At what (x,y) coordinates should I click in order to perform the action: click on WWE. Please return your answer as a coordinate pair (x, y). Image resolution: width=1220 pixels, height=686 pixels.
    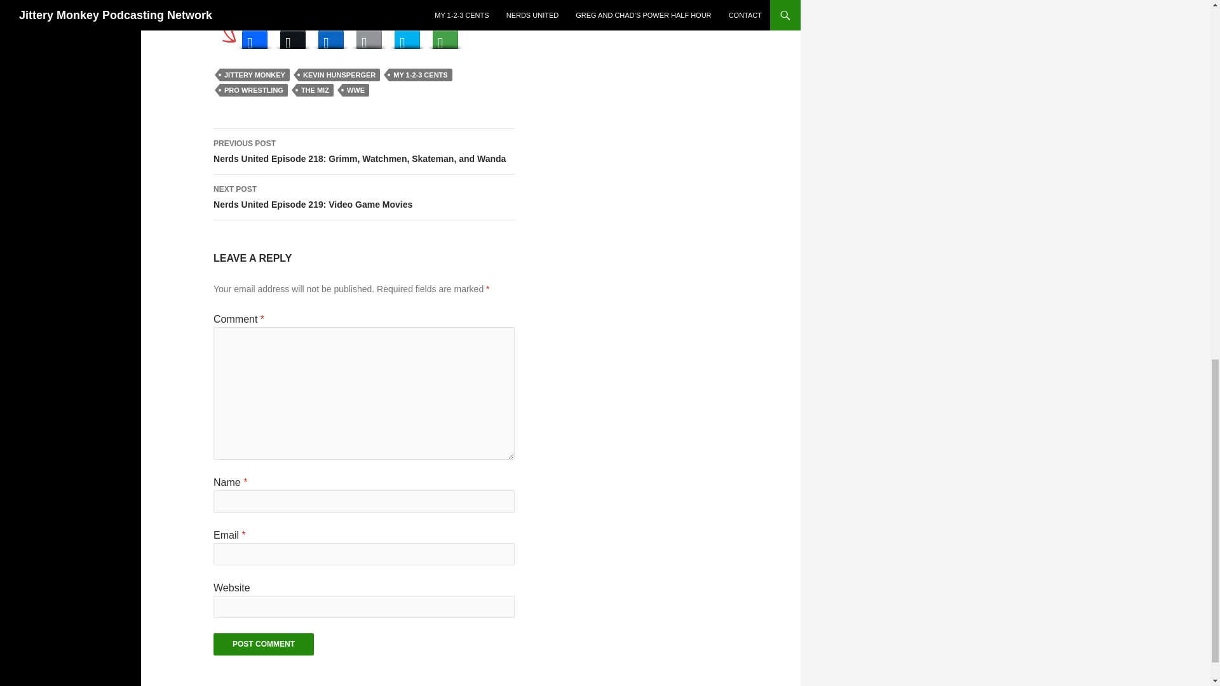
    Looking at the image, I should click on (356, 90).